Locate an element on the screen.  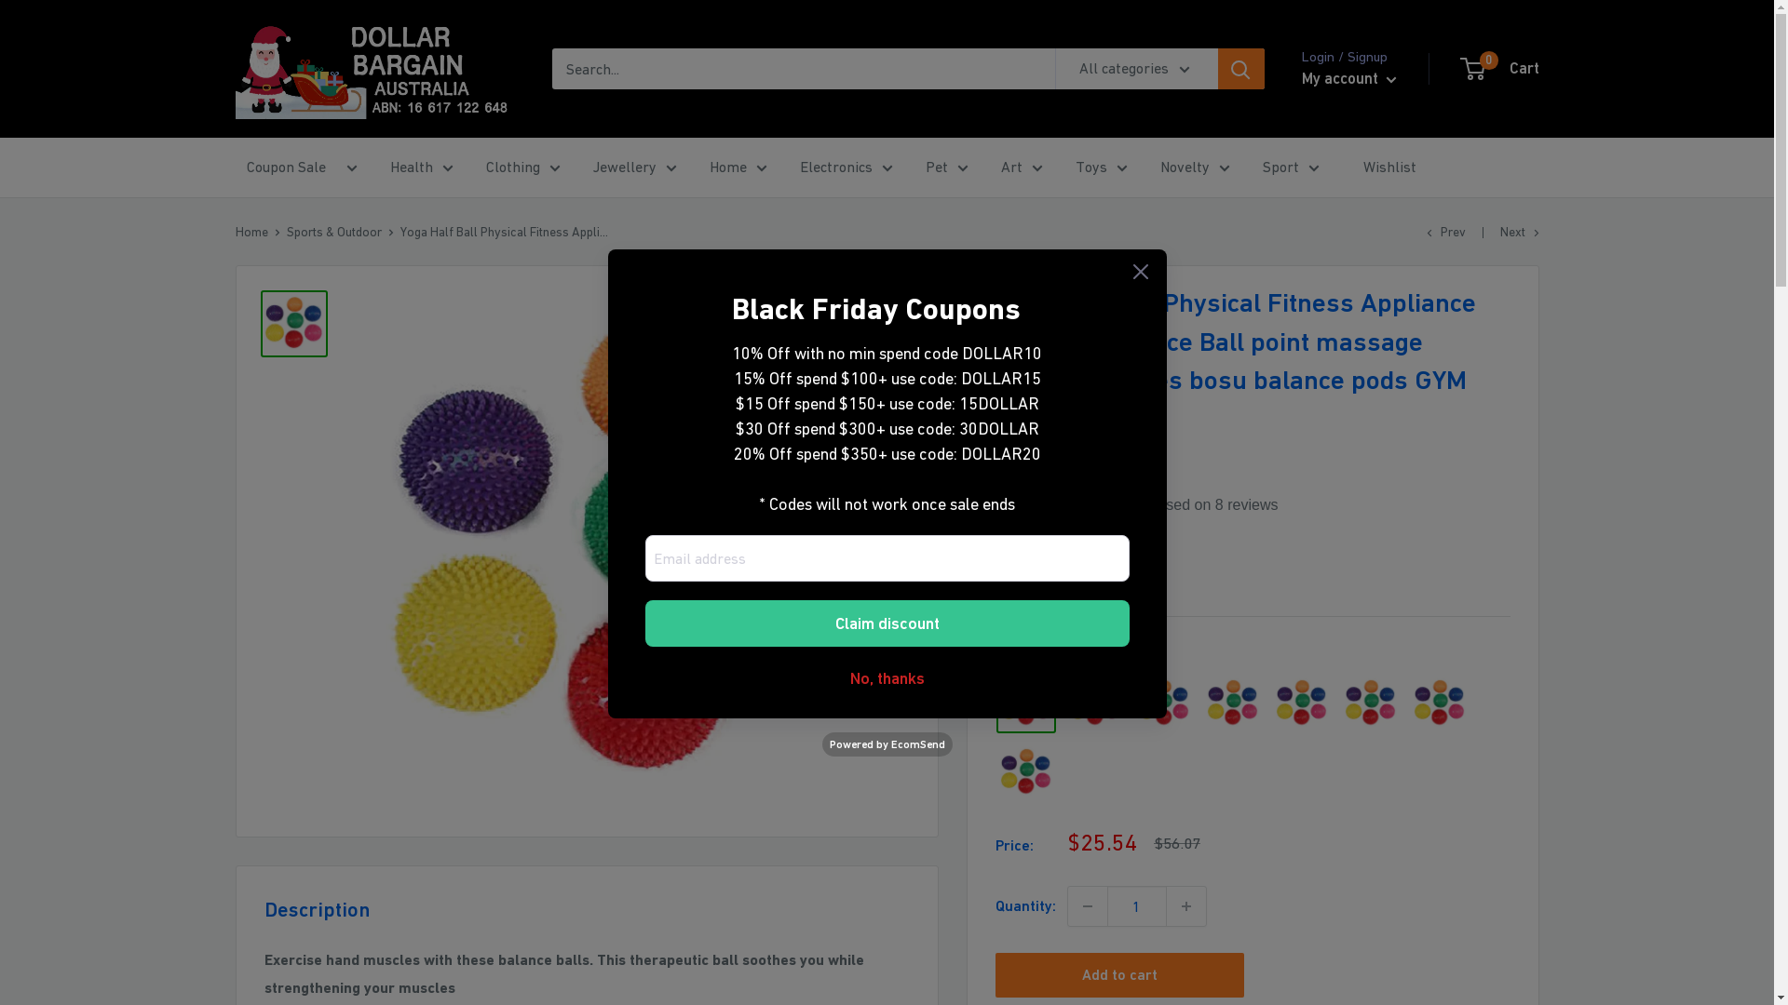
0
Cart is located at coordinates (1501, 69).